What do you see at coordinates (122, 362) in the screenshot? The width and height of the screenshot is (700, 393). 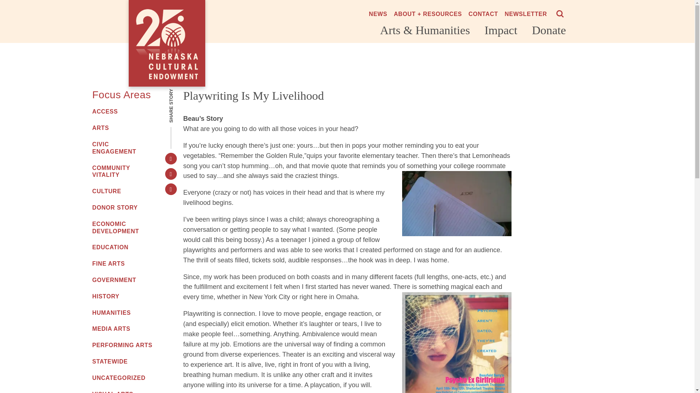 I see `STATEWIDE` at bounding box center [122, 362].